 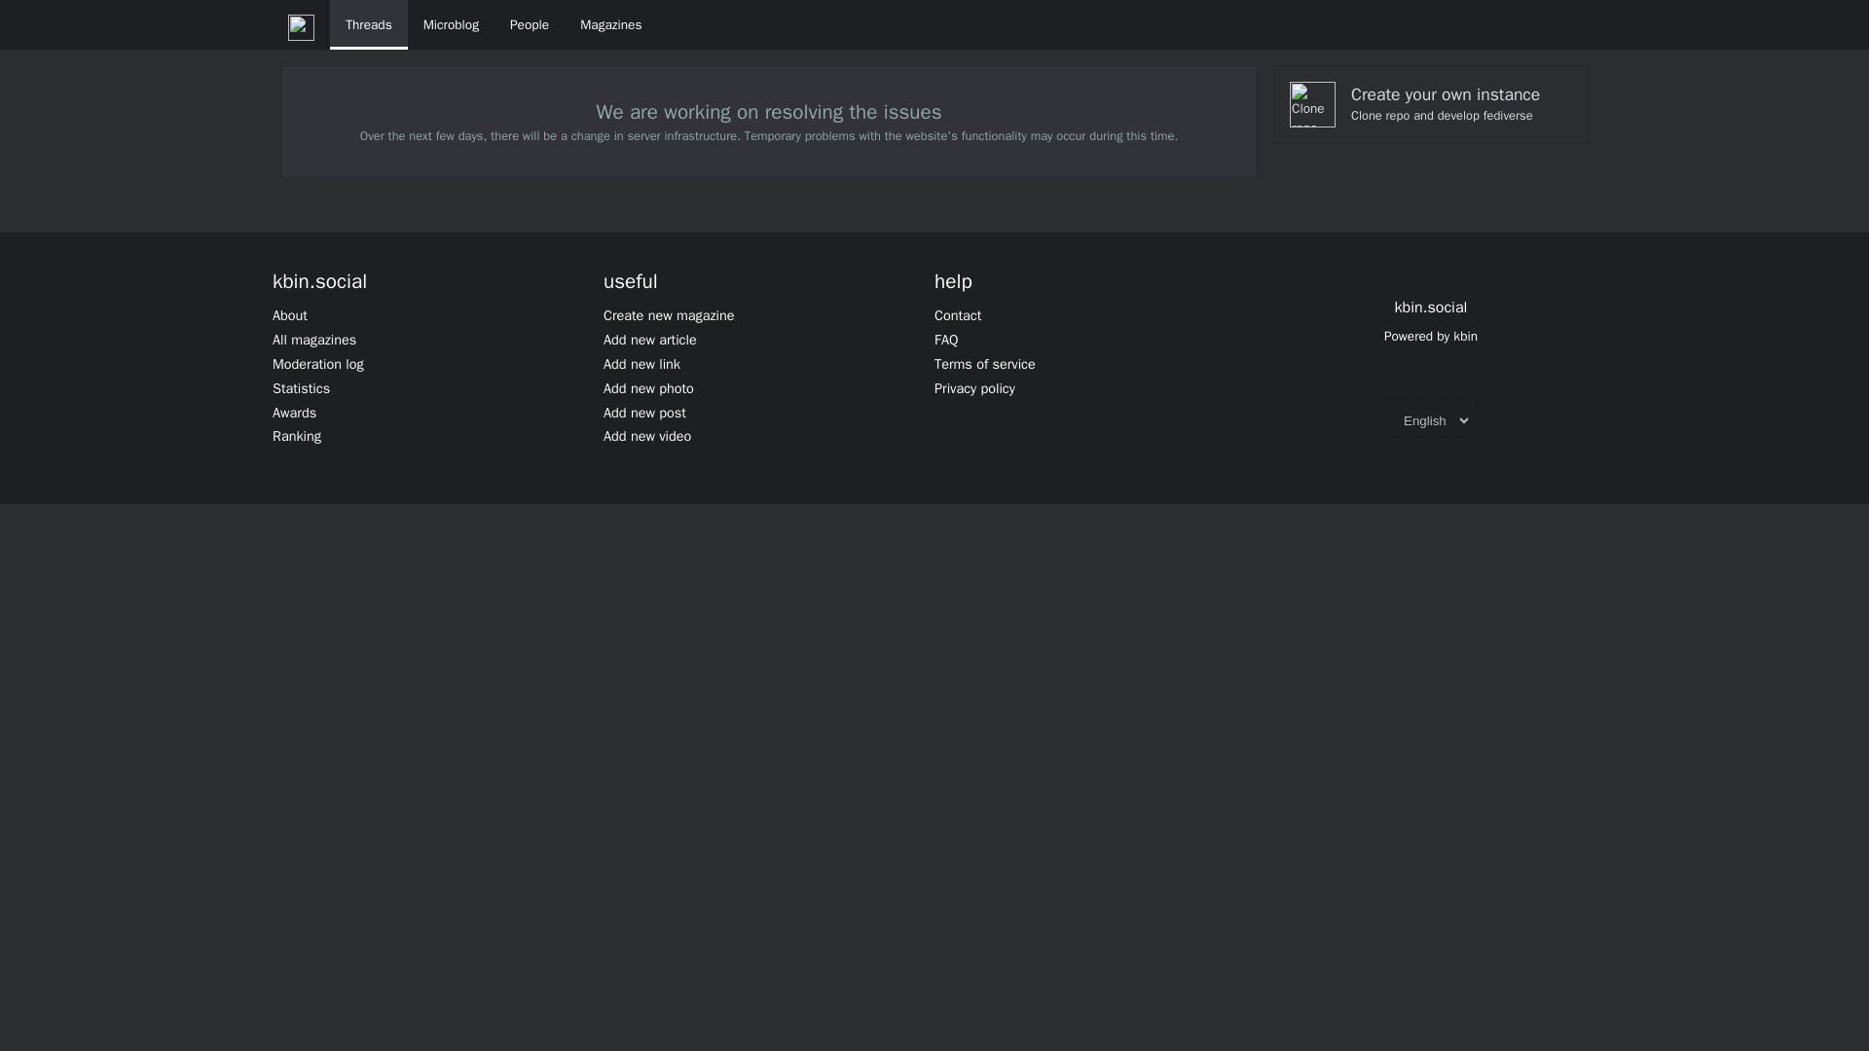 What do you see at coordinates (647, 435) in the screenshot?
I see `Add new video` at bounding box center [647, 435].